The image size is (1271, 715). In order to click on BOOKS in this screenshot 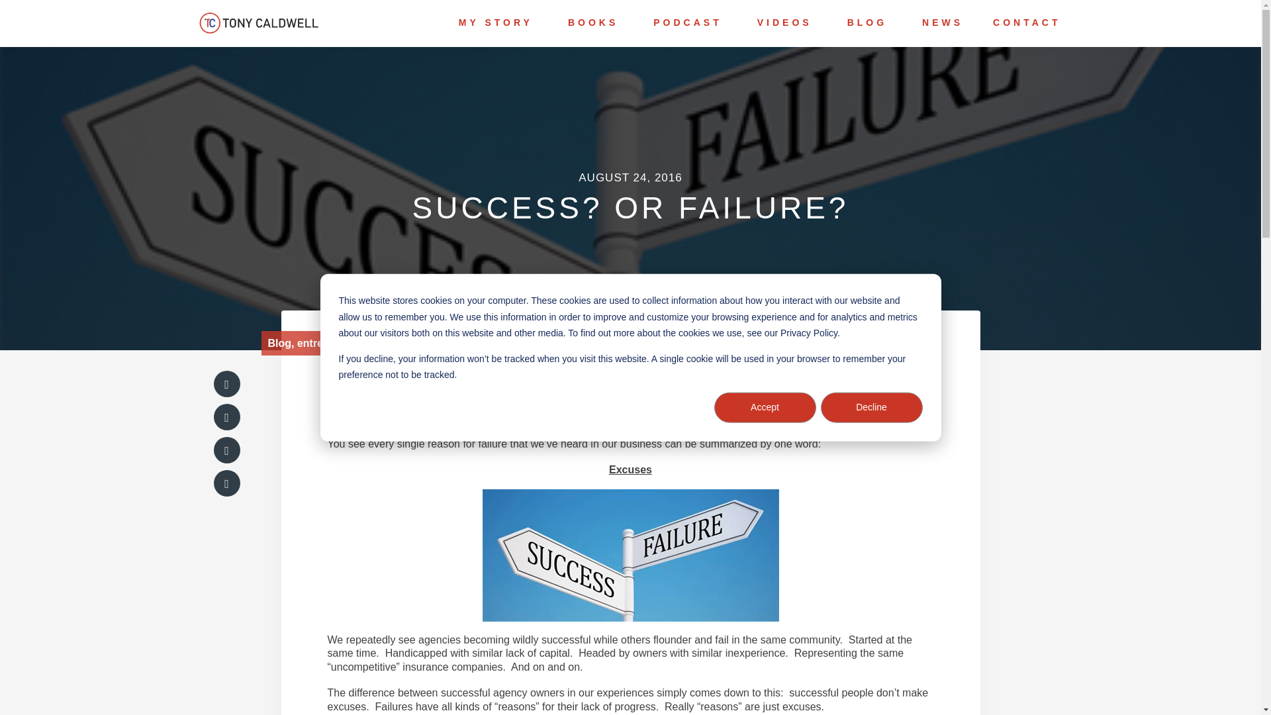, I will do `click(593, 23)`.